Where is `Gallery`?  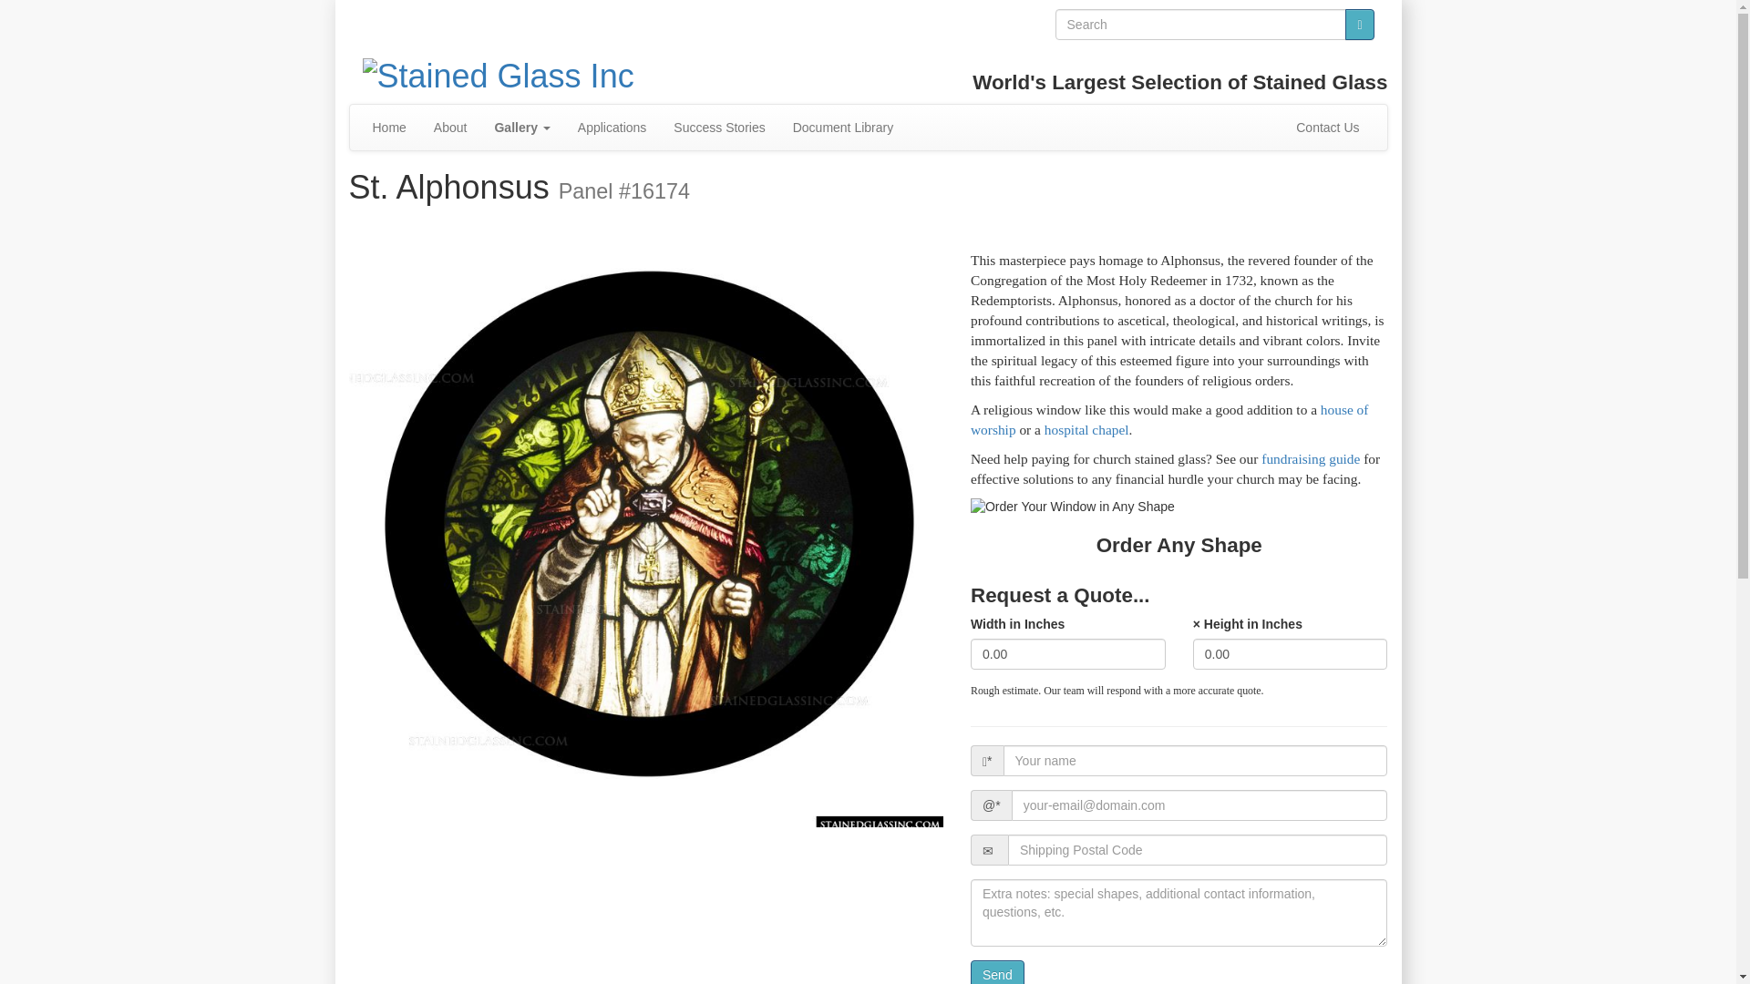 Gallery is located at coordinates (521, 128).